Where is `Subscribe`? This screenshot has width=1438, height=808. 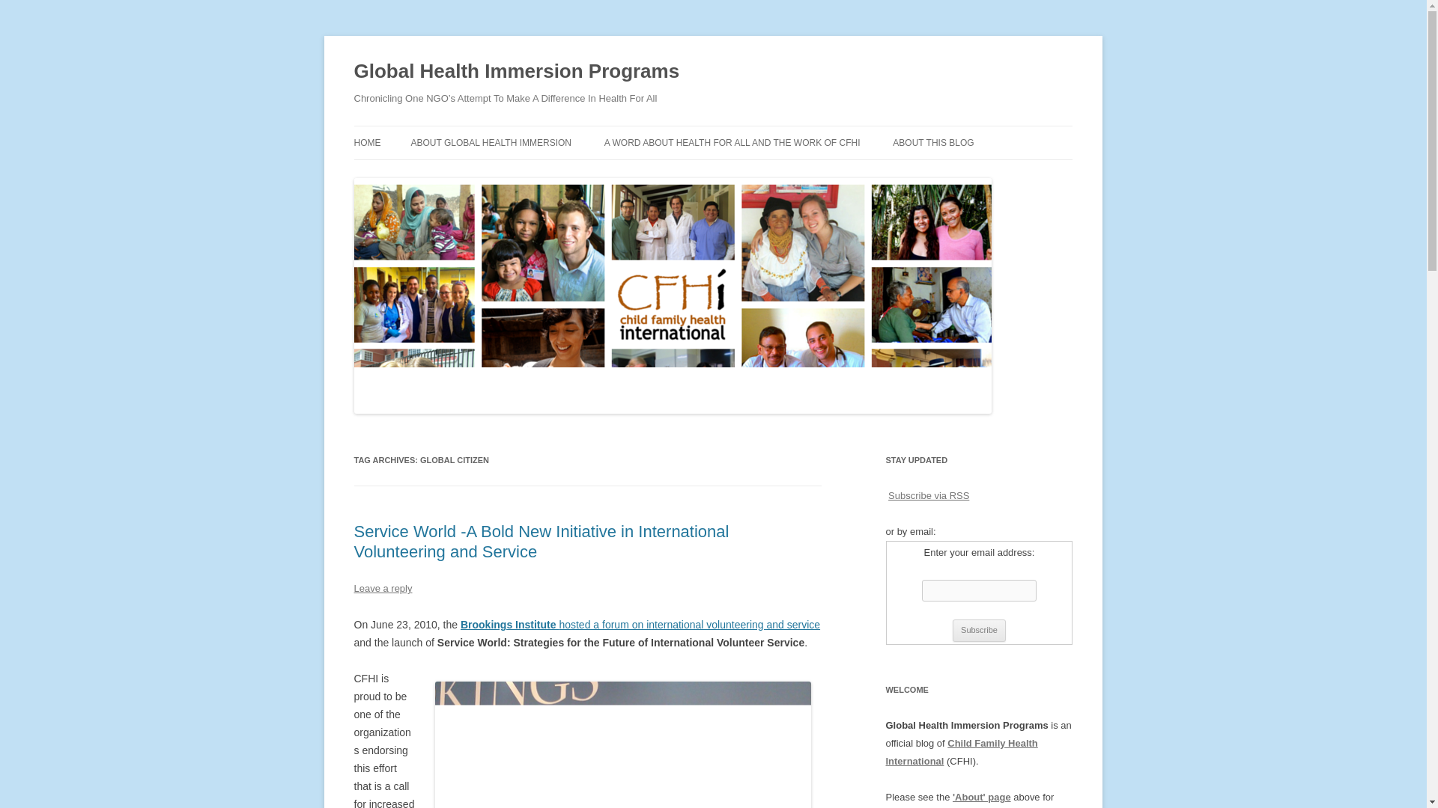 Subscribe is located at coordinates (978, 630).